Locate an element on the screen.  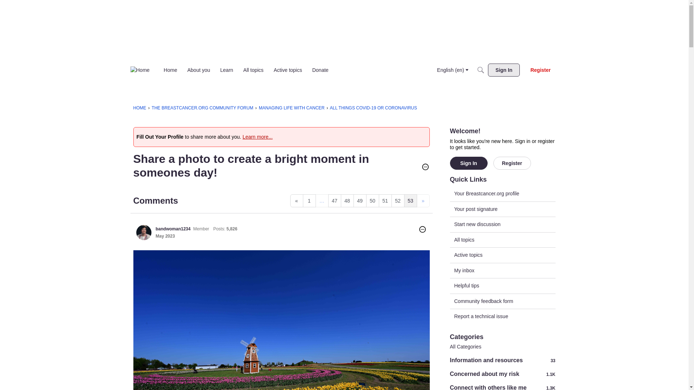
All topics is located at coordinates (253, 70).